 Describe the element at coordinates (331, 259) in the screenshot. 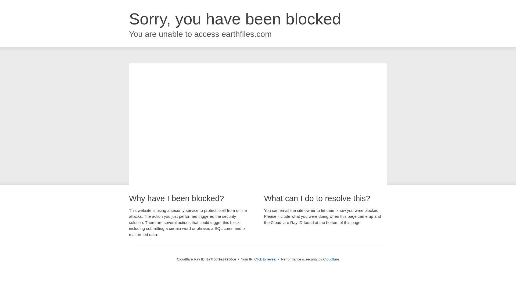

I see `Cloudflare` at that location.